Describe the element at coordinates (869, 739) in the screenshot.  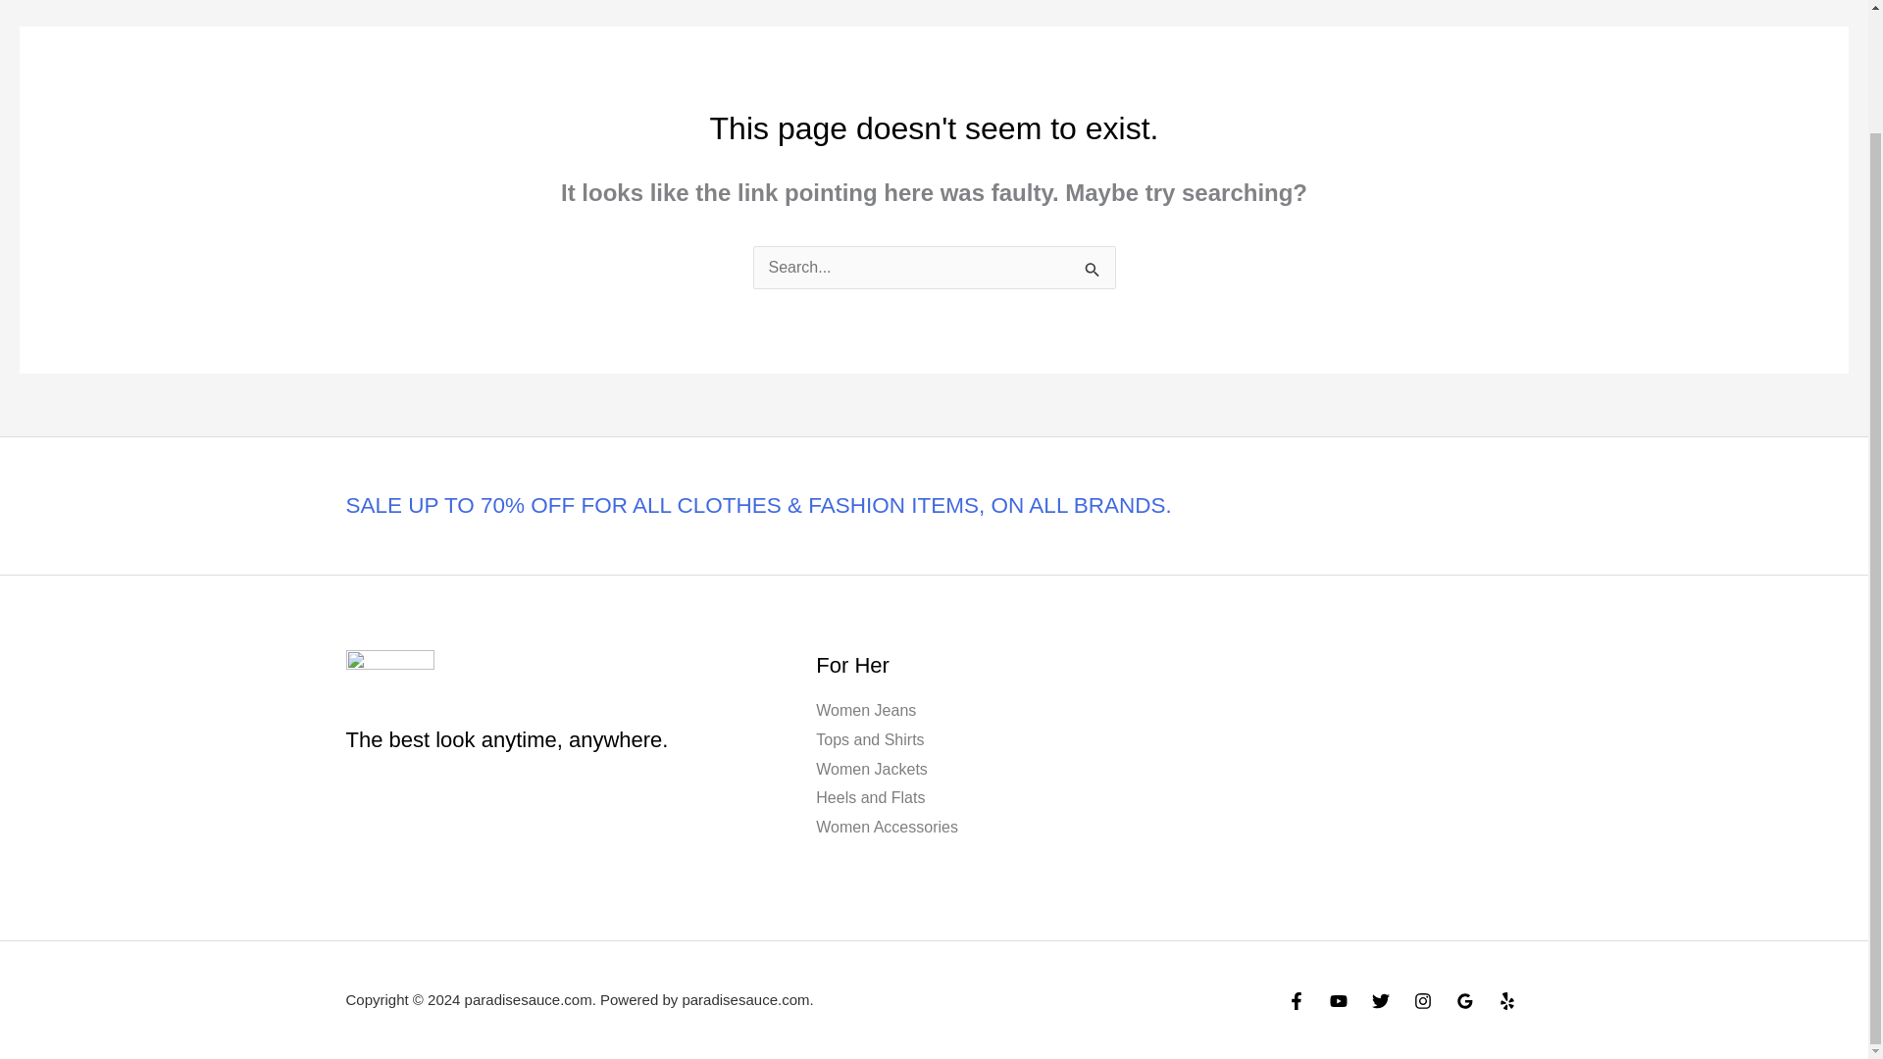
I see `Tops and Shirts` at that location.